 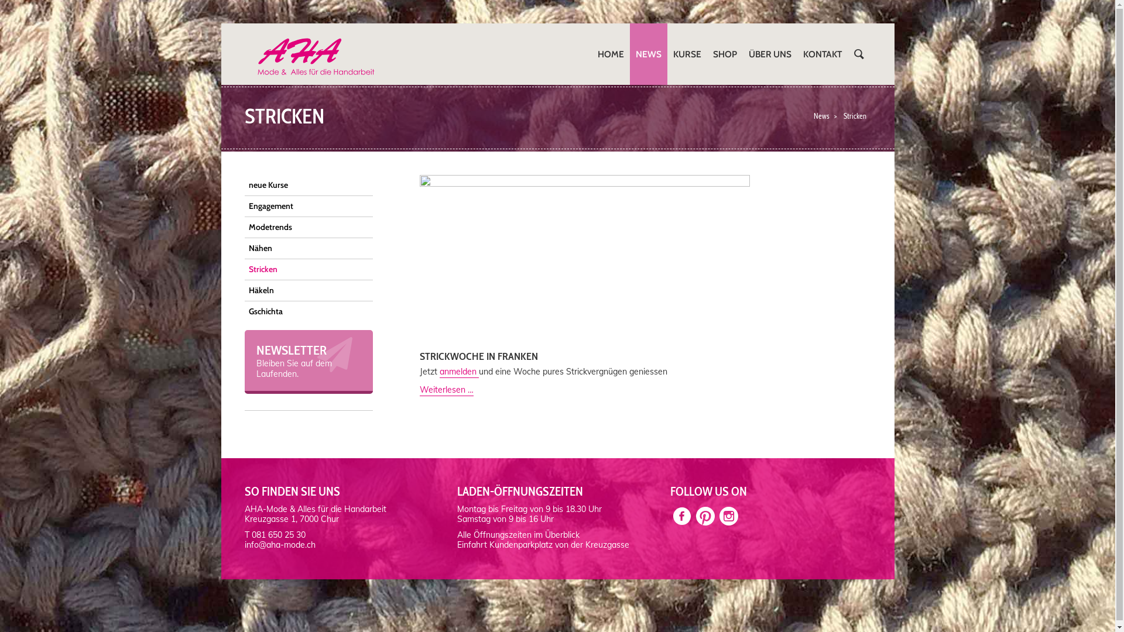 I want to click on News, so click(x=822, y=116).